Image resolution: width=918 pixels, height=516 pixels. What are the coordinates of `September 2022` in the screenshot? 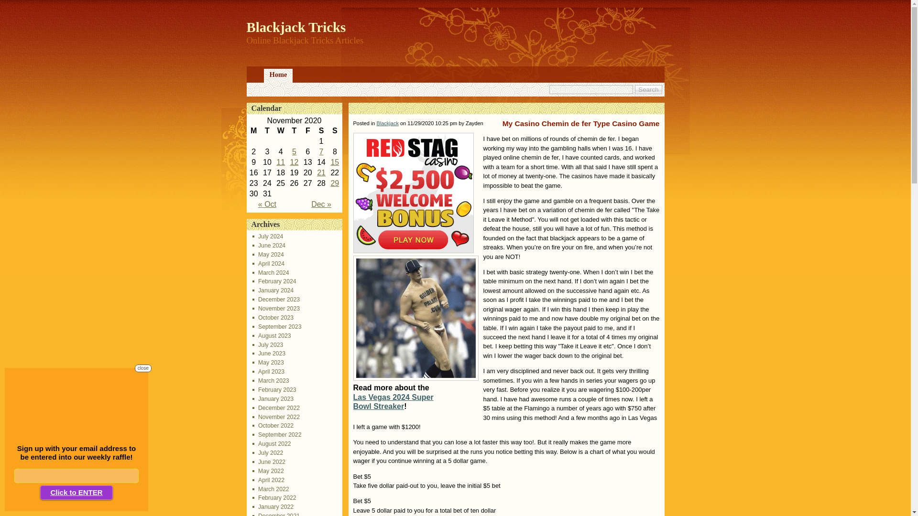 It's located at (277, 434).